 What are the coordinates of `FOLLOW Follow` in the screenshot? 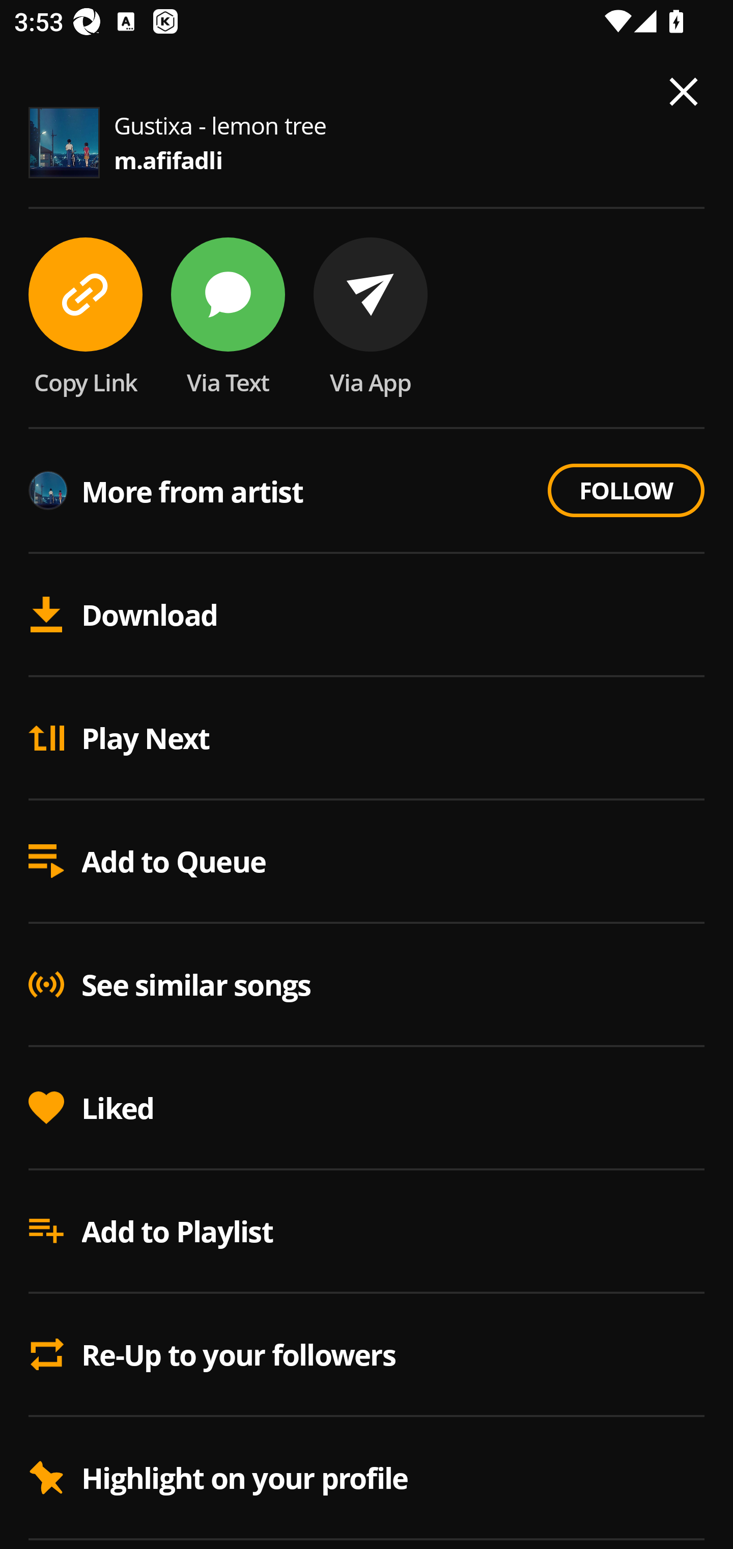 It's located at (626, 490).